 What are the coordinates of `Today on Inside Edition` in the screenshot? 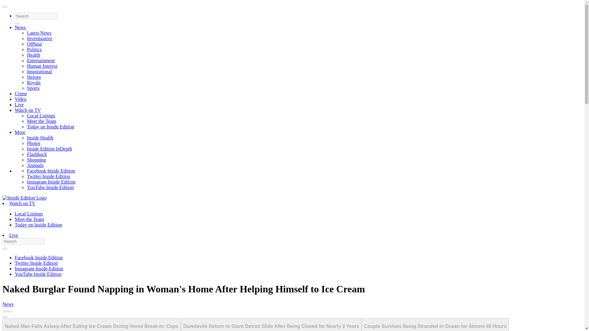 It's located at (50, 127).